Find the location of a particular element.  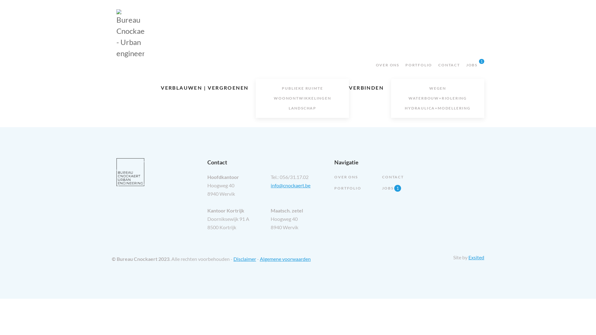

Exsited is located at coordinates (476, 257).